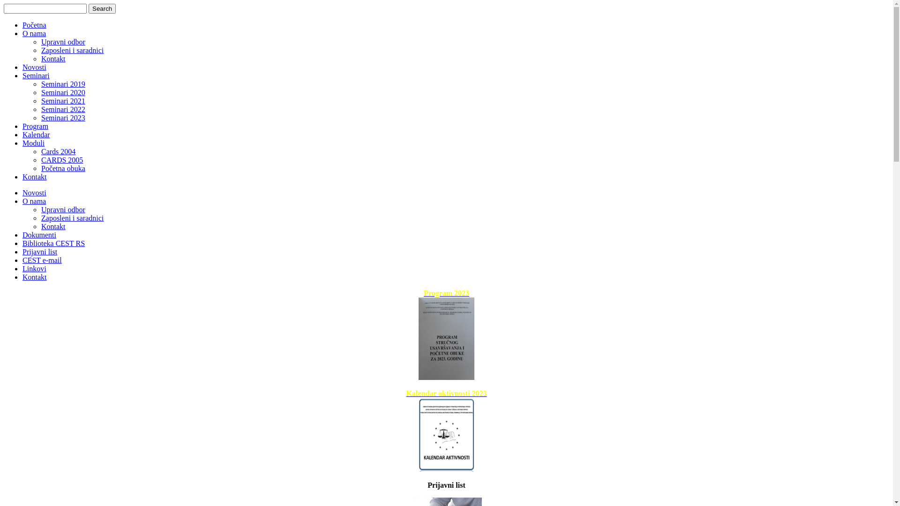 This screenshot has height=506, width=900. What do you see at coordinates (446, 293) in the screenshot?
I see `Program 2023` at bounding box center [446, 293].